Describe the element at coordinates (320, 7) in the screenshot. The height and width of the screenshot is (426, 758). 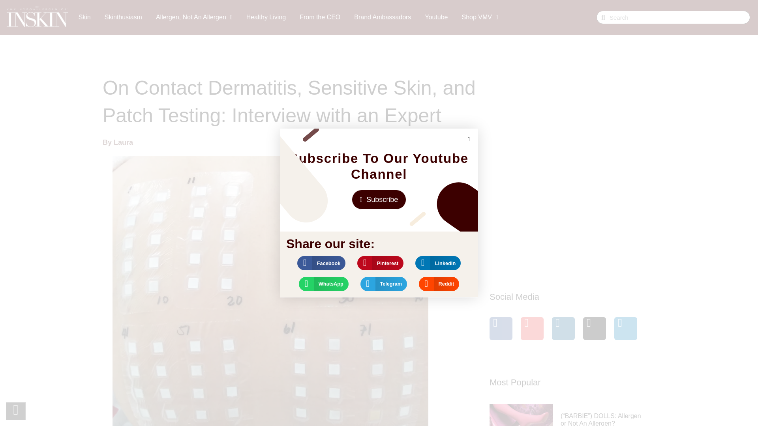
I see `From the CEO` at that location.